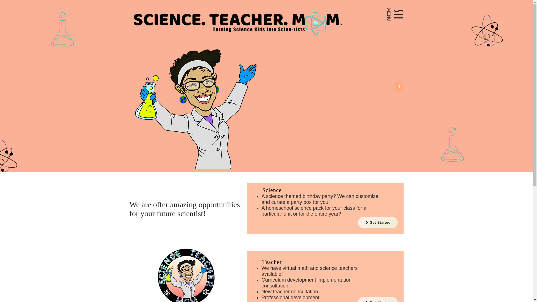  I want to click on Teacher, so click(272, 262).